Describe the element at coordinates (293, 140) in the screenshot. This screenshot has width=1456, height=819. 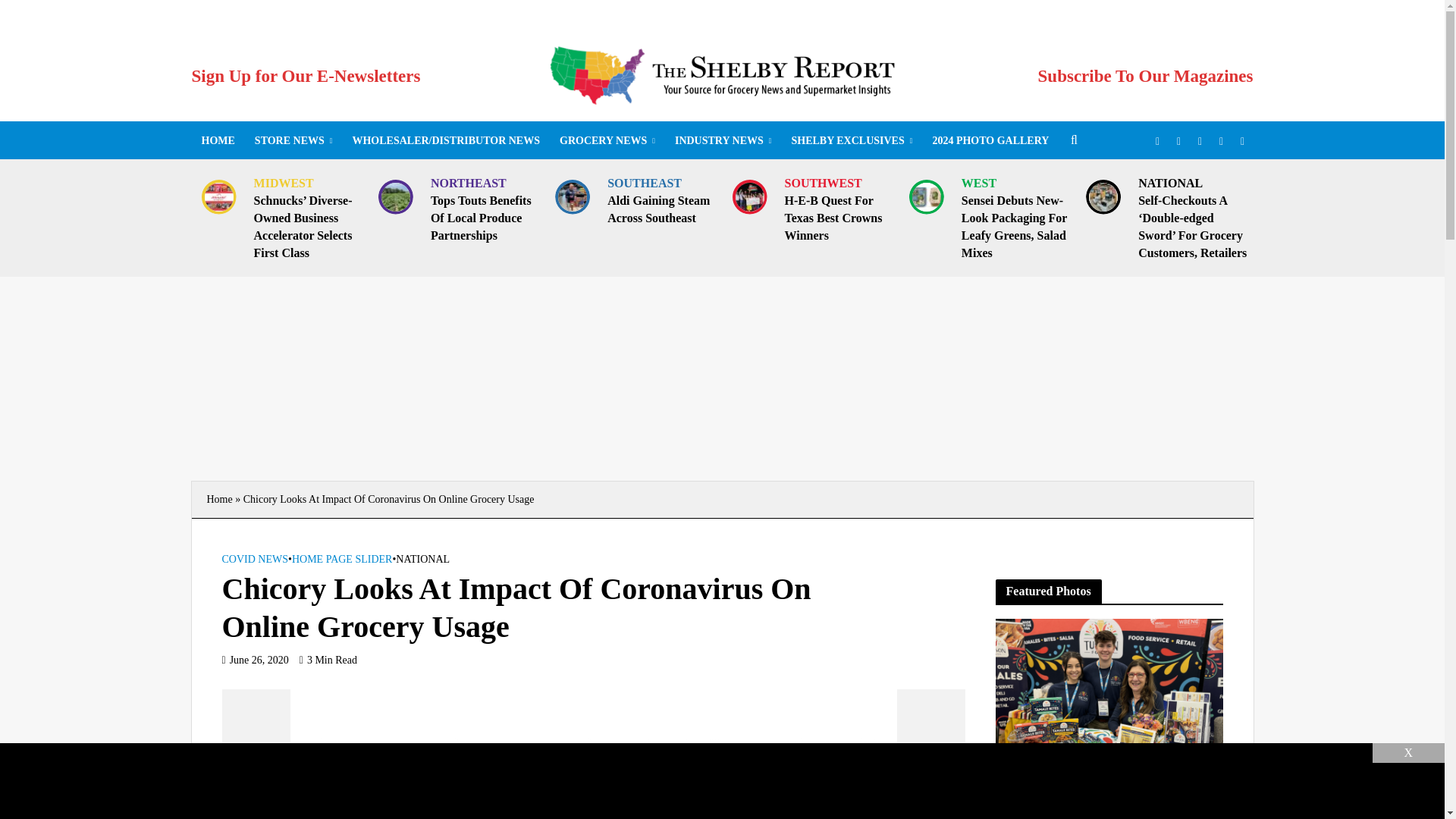
I see `STORE NEWS` at that location.